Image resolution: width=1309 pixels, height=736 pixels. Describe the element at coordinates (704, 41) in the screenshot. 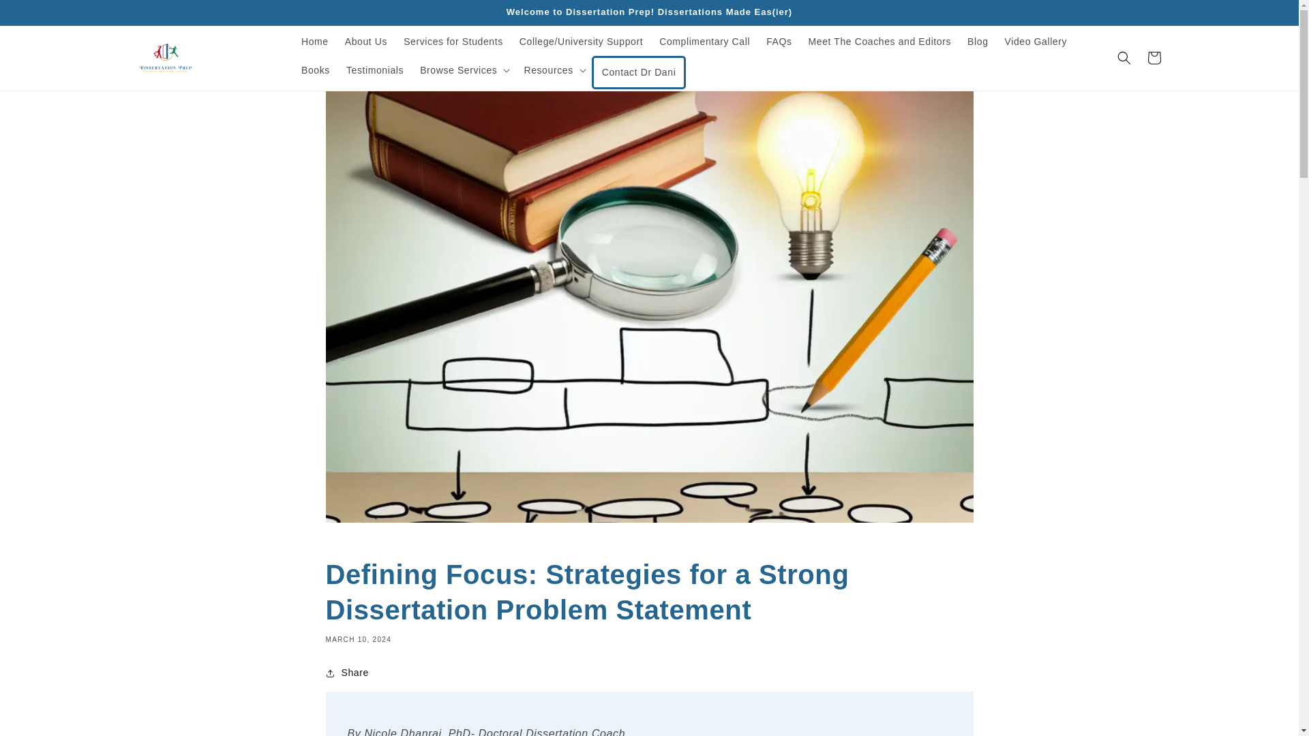

I see `Complimentary Call` at that location.